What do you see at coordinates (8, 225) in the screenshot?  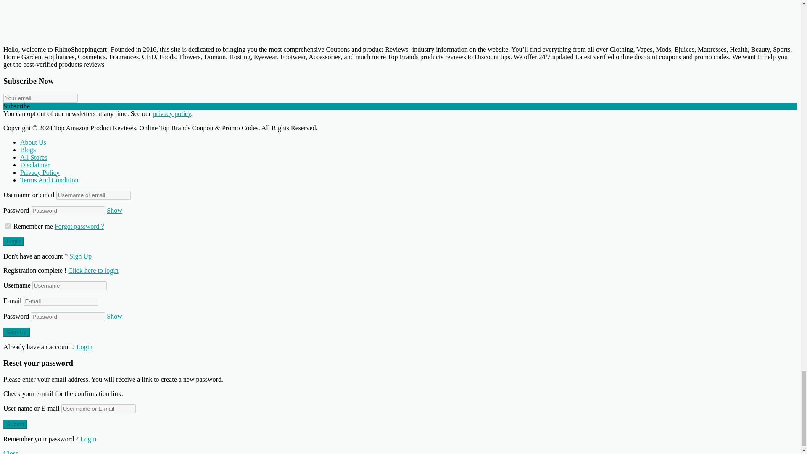 I see `forever` at bounding box center [8, 225].